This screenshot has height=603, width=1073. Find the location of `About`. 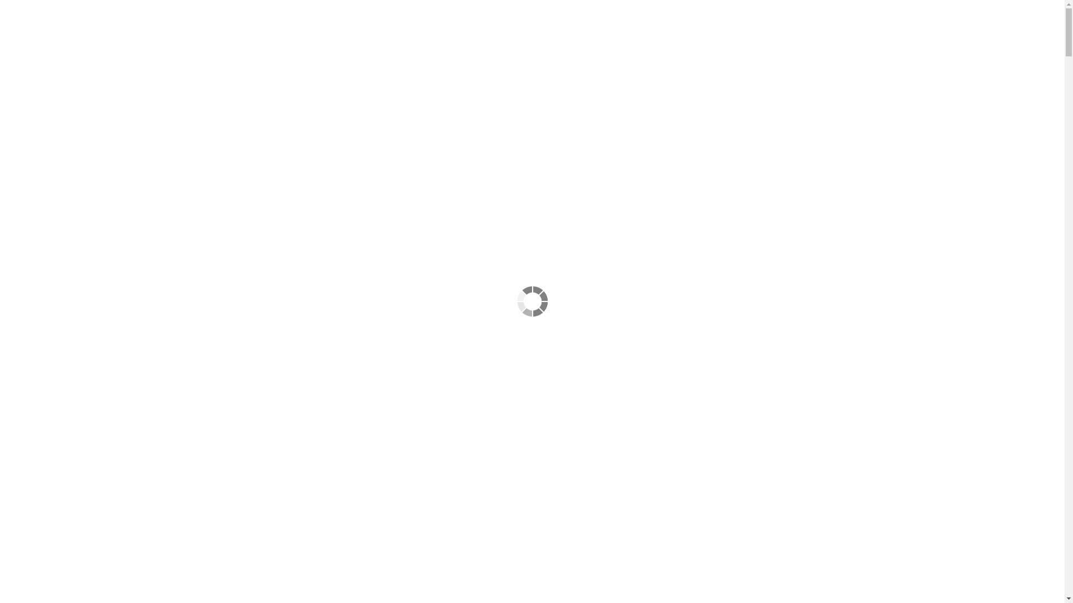

About is located at coordinates (439, 71).